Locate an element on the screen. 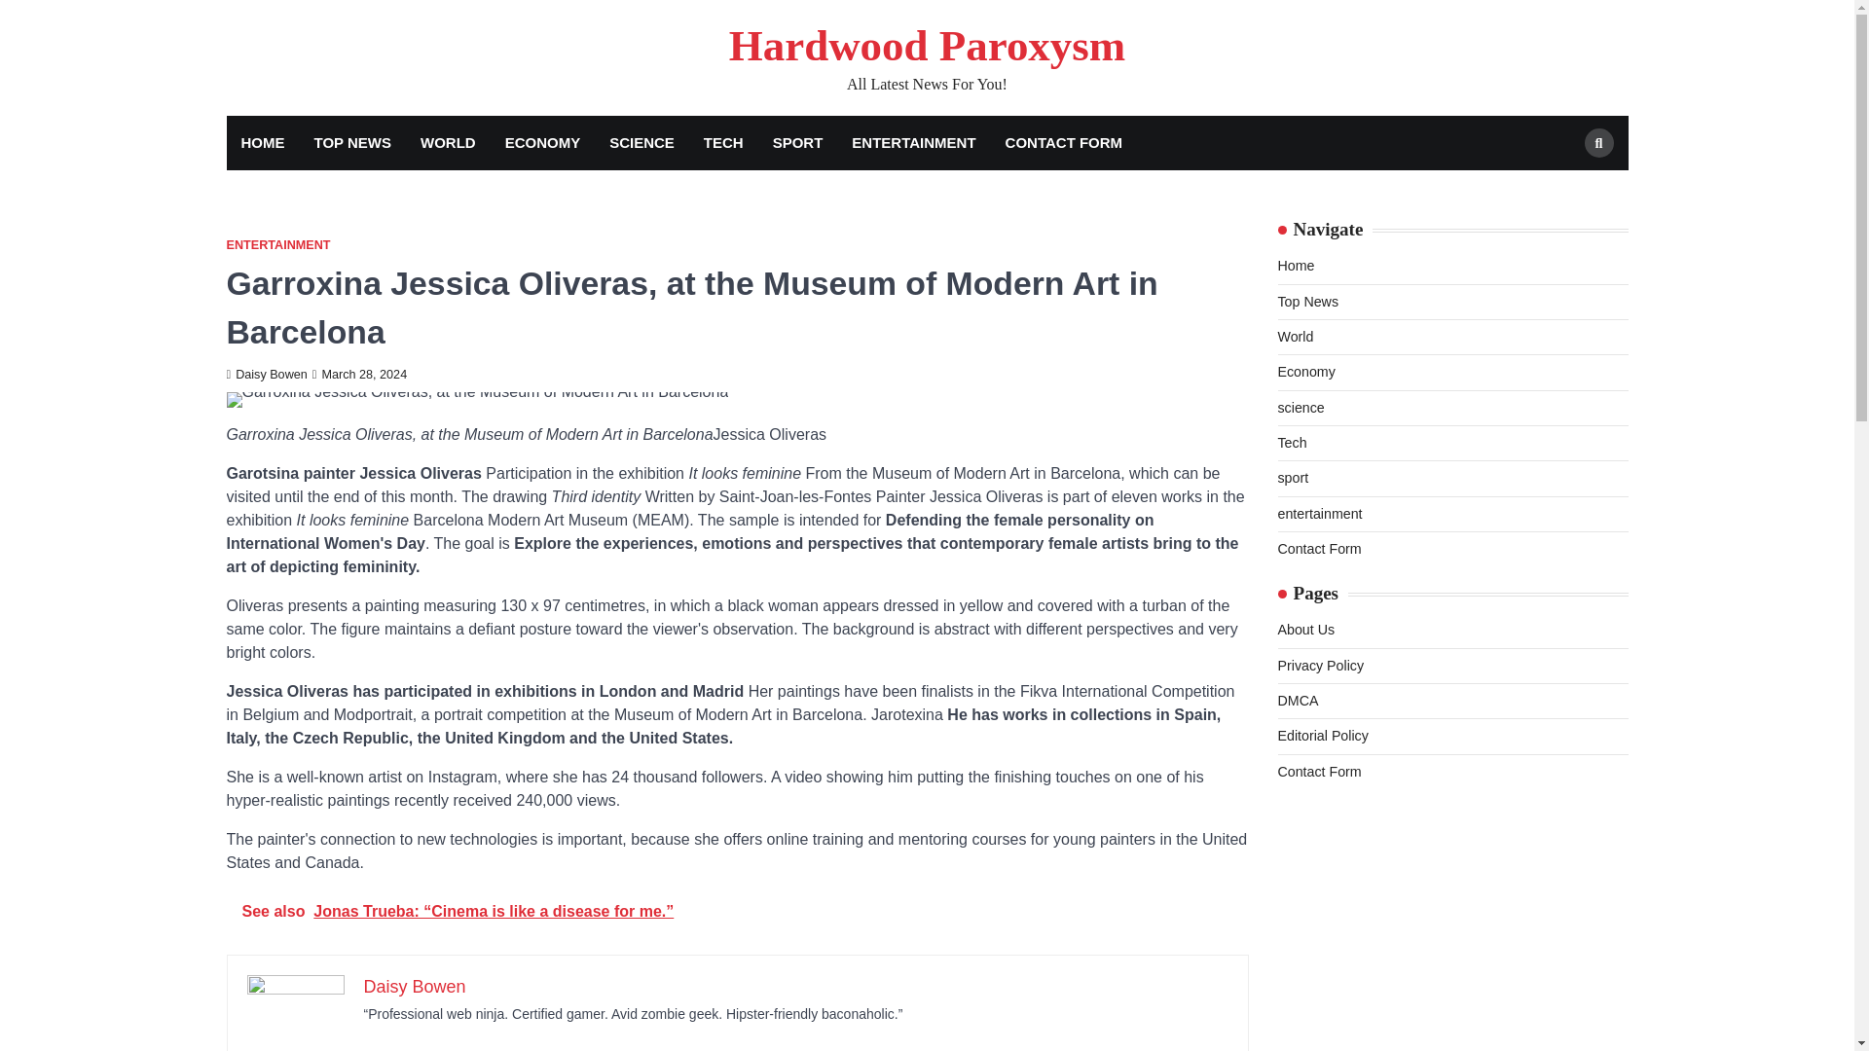  Daisy Bowen is located at coordinates (266, 375).